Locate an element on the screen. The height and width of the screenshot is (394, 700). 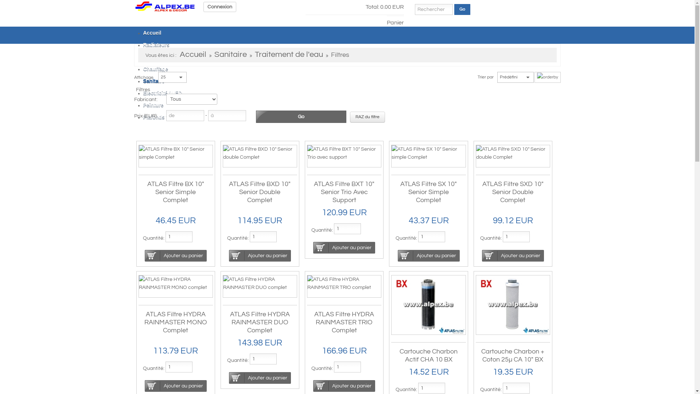
Cartouche charbon actif  CHA 10 BX is located at coordinates (428, 305).